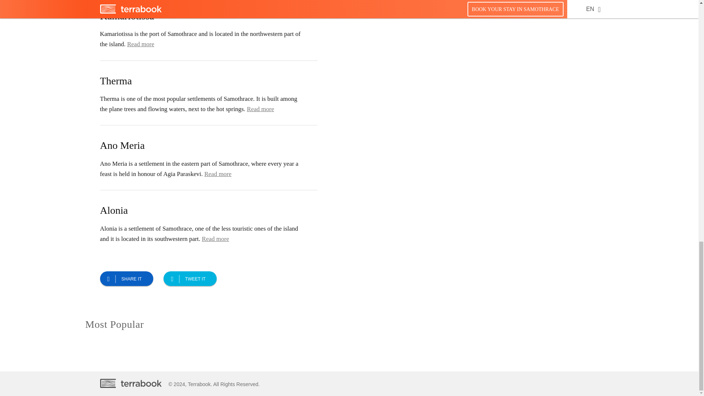 The width and height of the screenshot is (704, 396). I want to click on Read more, so click(218, 174).